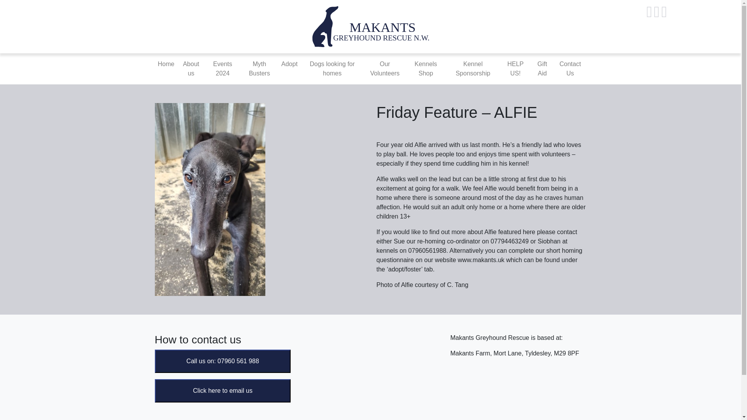 The width and height of the screenshot is (747, 420). Describe the element at coordinates (223, 361) in the screenshot. I see `Call us on: 07960 561 988` at that location.